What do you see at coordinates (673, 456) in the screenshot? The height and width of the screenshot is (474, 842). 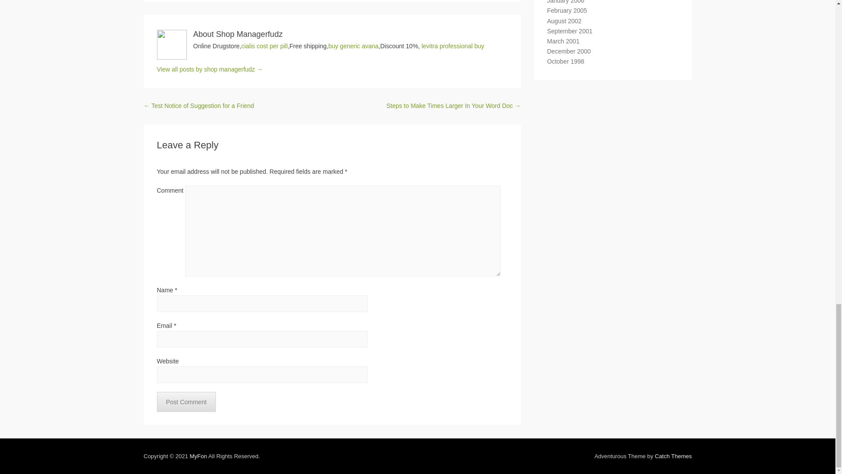 I see `Catch Themes` at bounding box center [673, 456].